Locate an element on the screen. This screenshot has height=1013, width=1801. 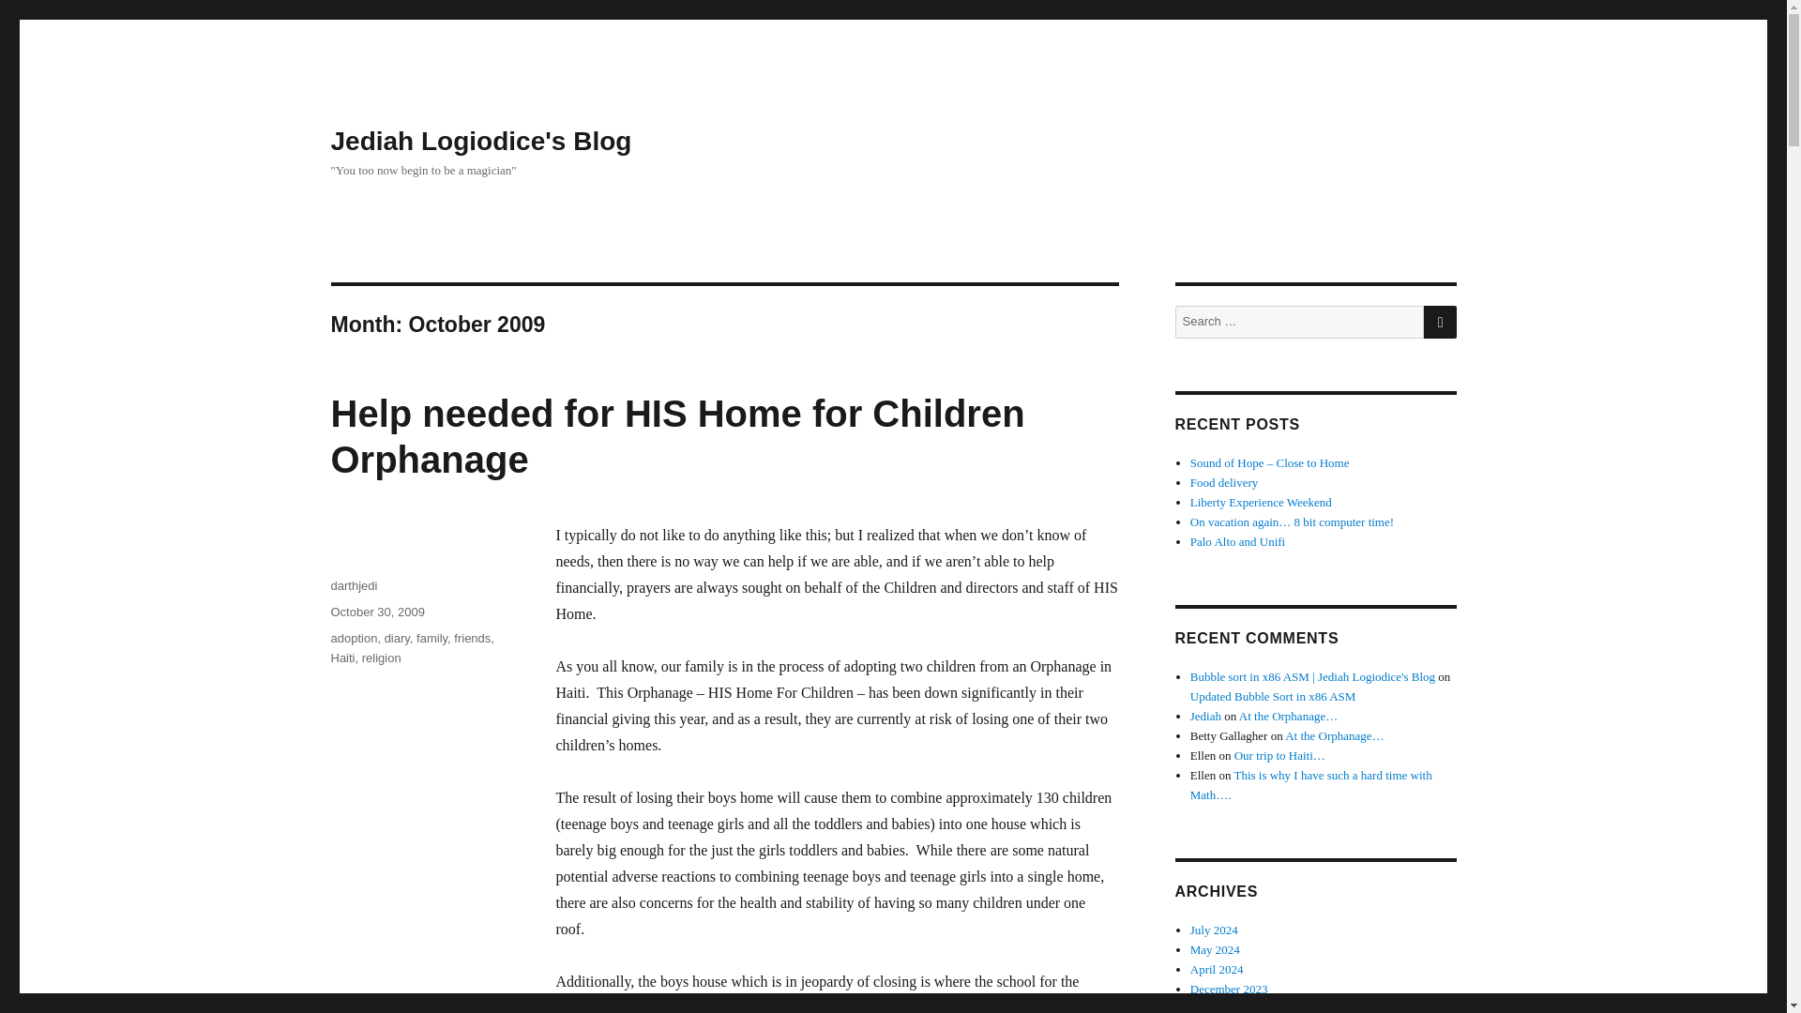
adoption is located at coordinates (353, 638).